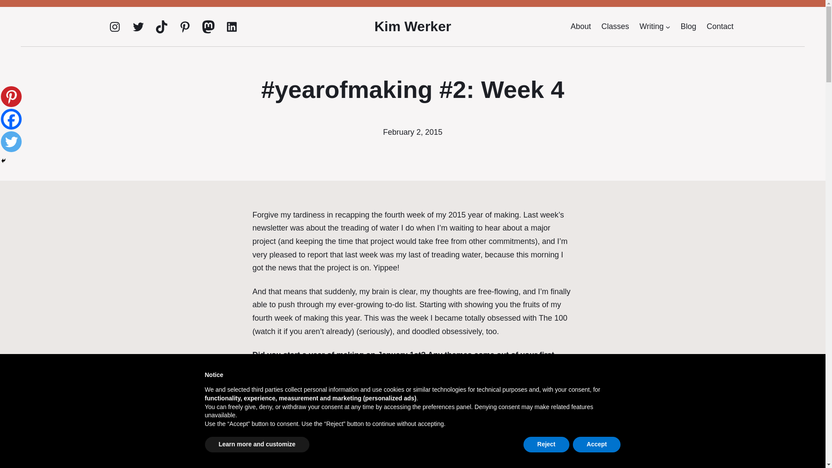 The height and width of the screenshot is (468, 832). I want to click on Classes, so click(615, 26).